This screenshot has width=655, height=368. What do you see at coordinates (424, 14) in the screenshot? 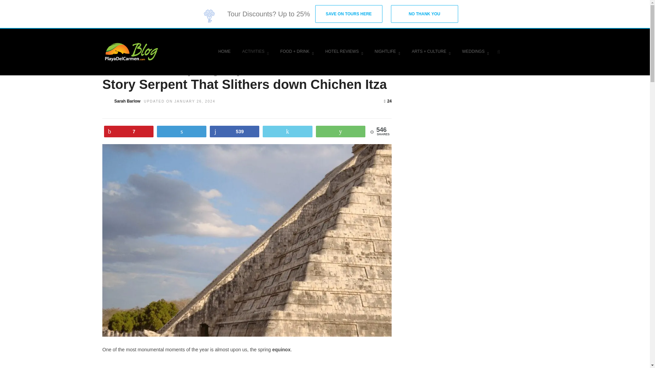
I see `NO THANK YOU` at bounding box center [424, 14].